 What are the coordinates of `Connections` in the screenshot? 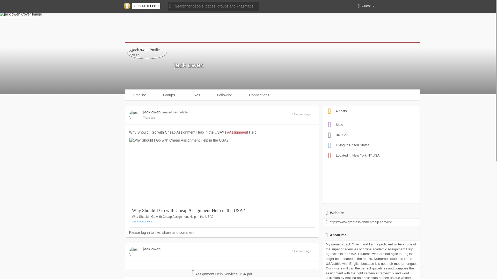 It's located at (259, 95).